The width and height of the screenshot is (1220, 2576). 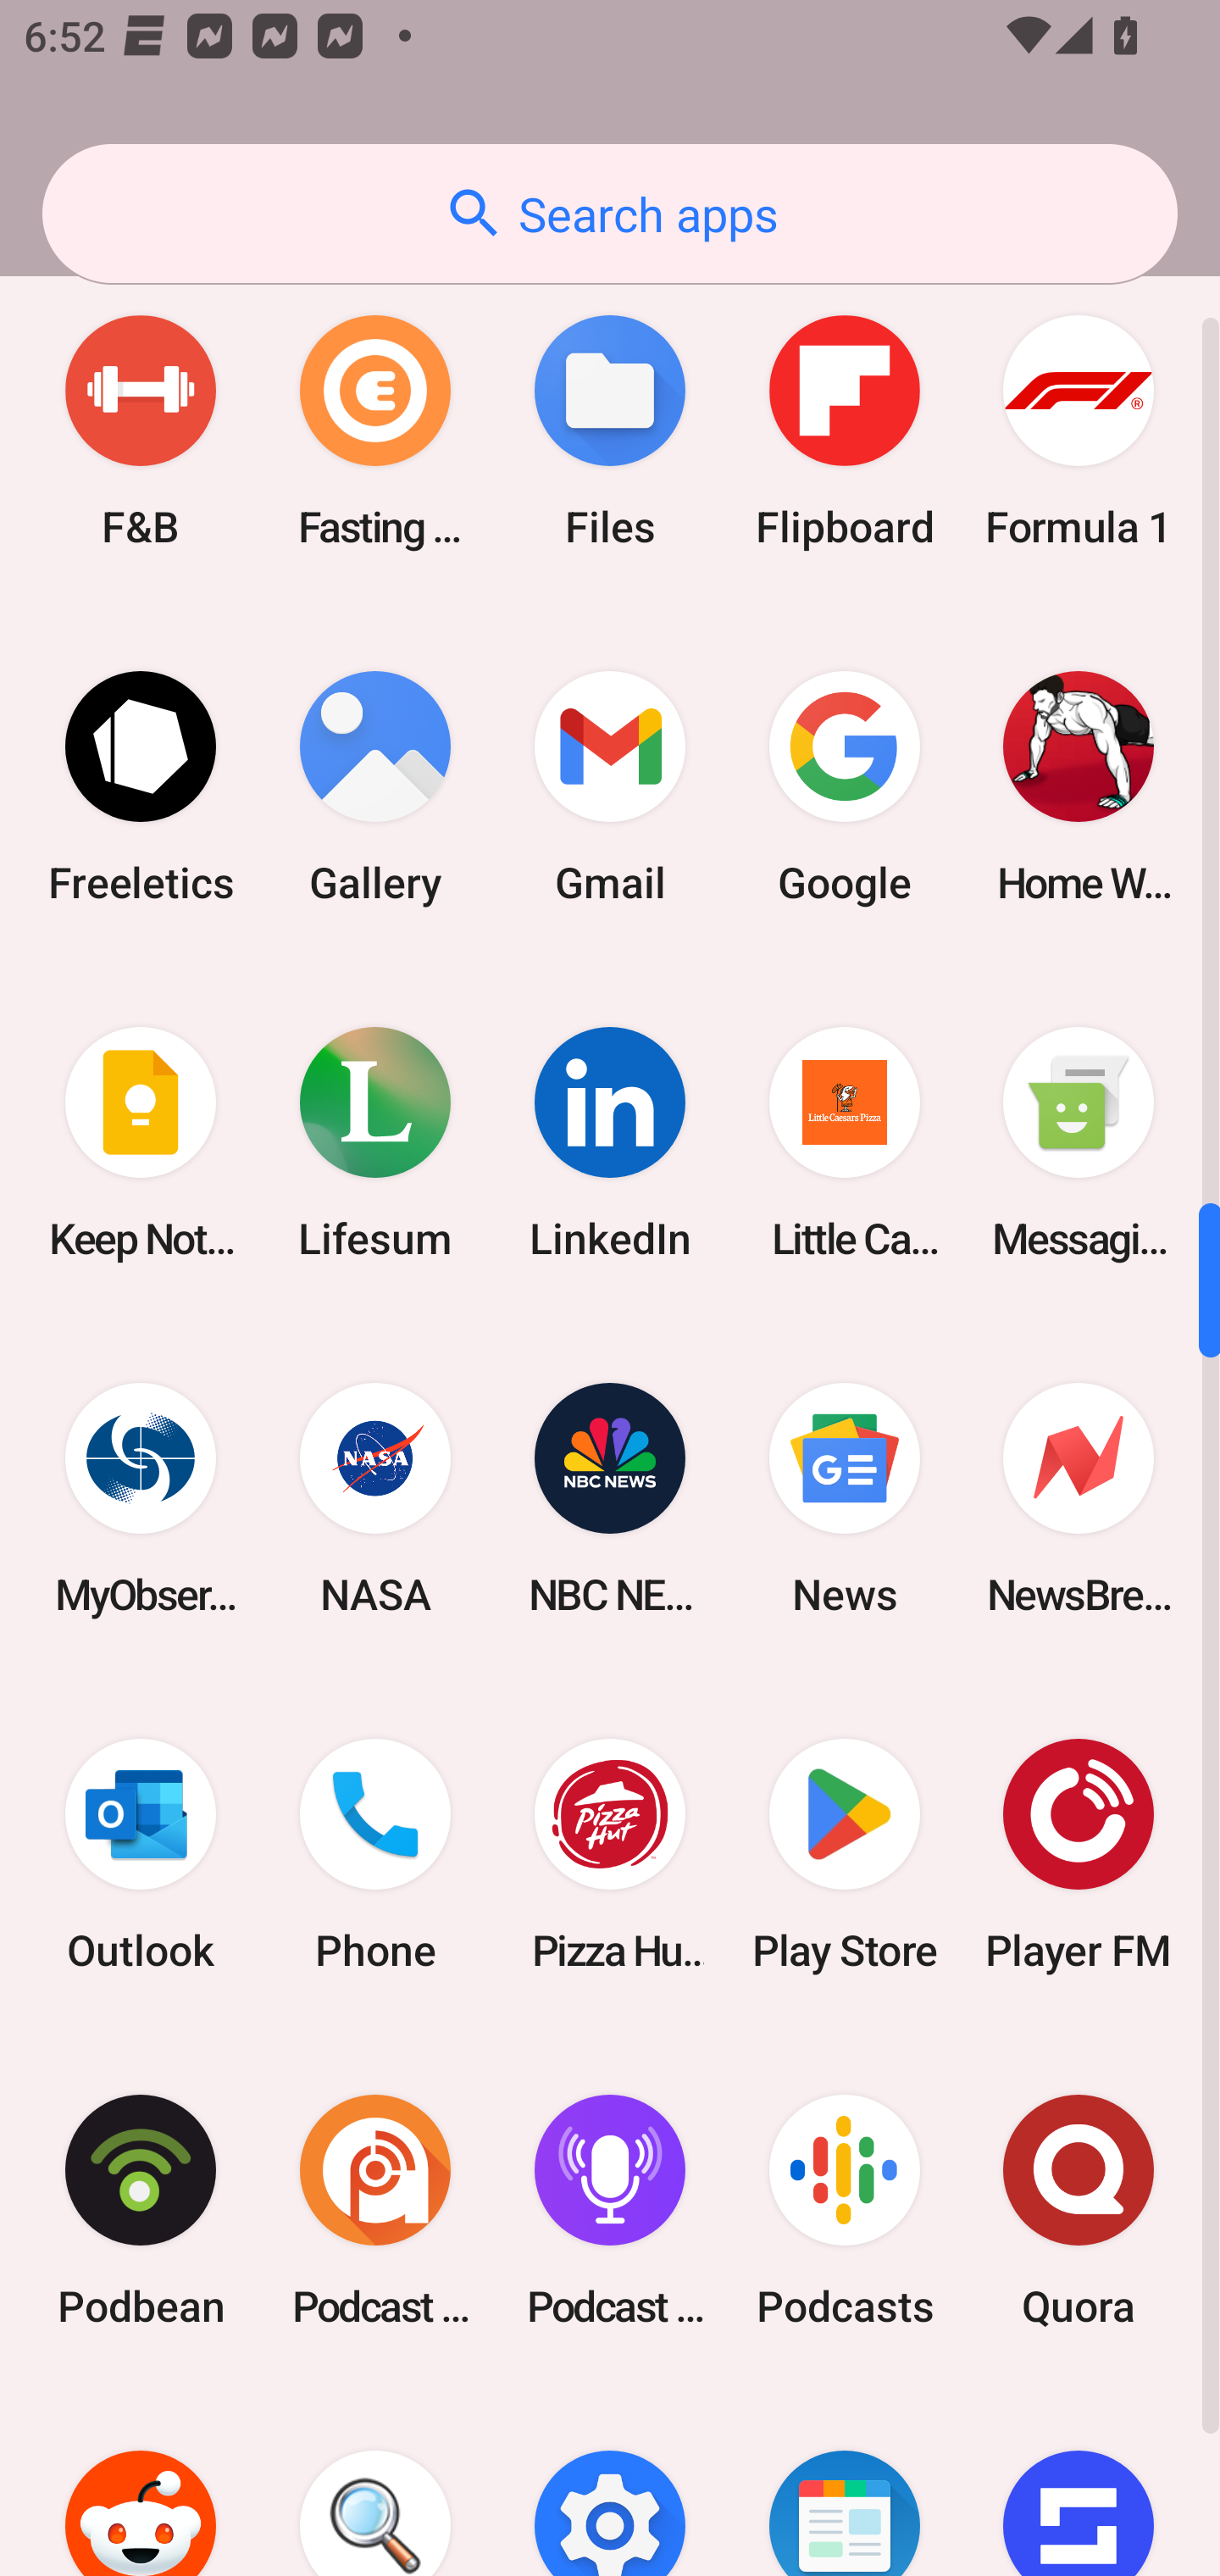 I want to click on Google, so click(x=844, y=788).